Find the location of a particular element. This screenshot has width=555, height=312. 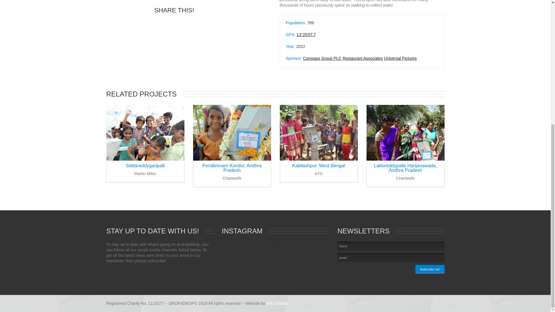

Restaurant Associates is located at coordinates (362, 58).